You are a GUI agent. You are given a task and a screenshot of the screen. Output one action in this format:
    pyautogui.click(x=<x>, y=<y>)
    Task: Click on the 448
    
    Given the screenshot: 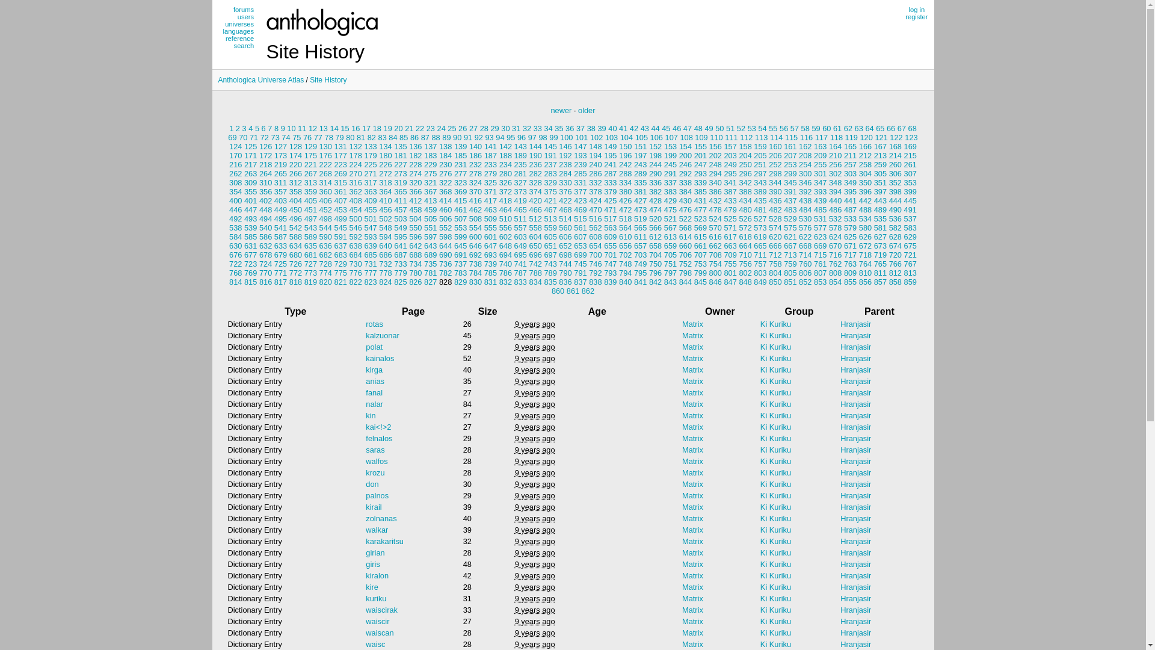 What is the action you would take?
    pyautogui.click(x=266, y=209)
    